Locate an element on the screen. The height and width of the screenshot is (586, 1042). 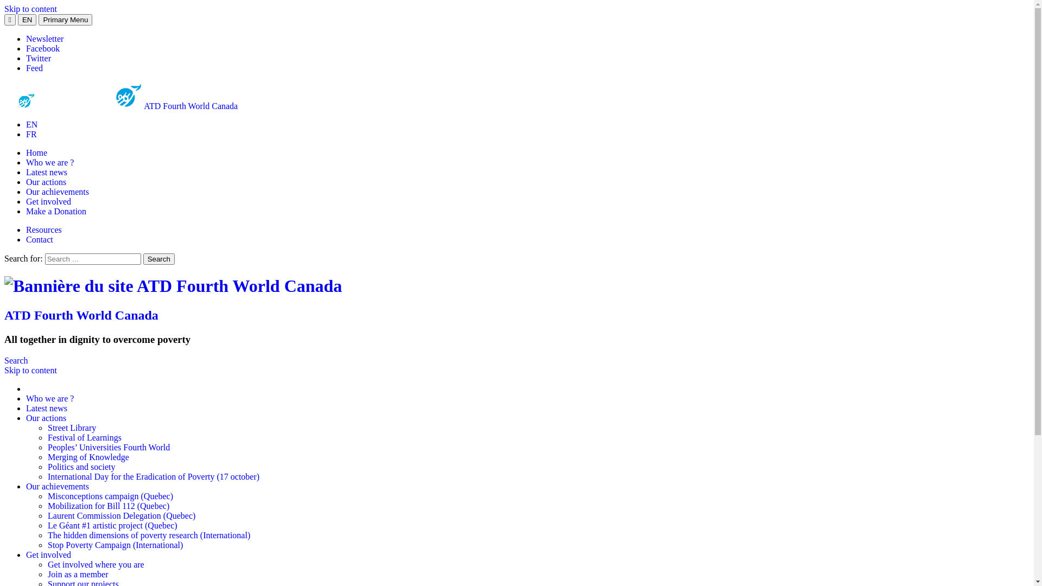
Latest news is located at coordinates (47, 408).